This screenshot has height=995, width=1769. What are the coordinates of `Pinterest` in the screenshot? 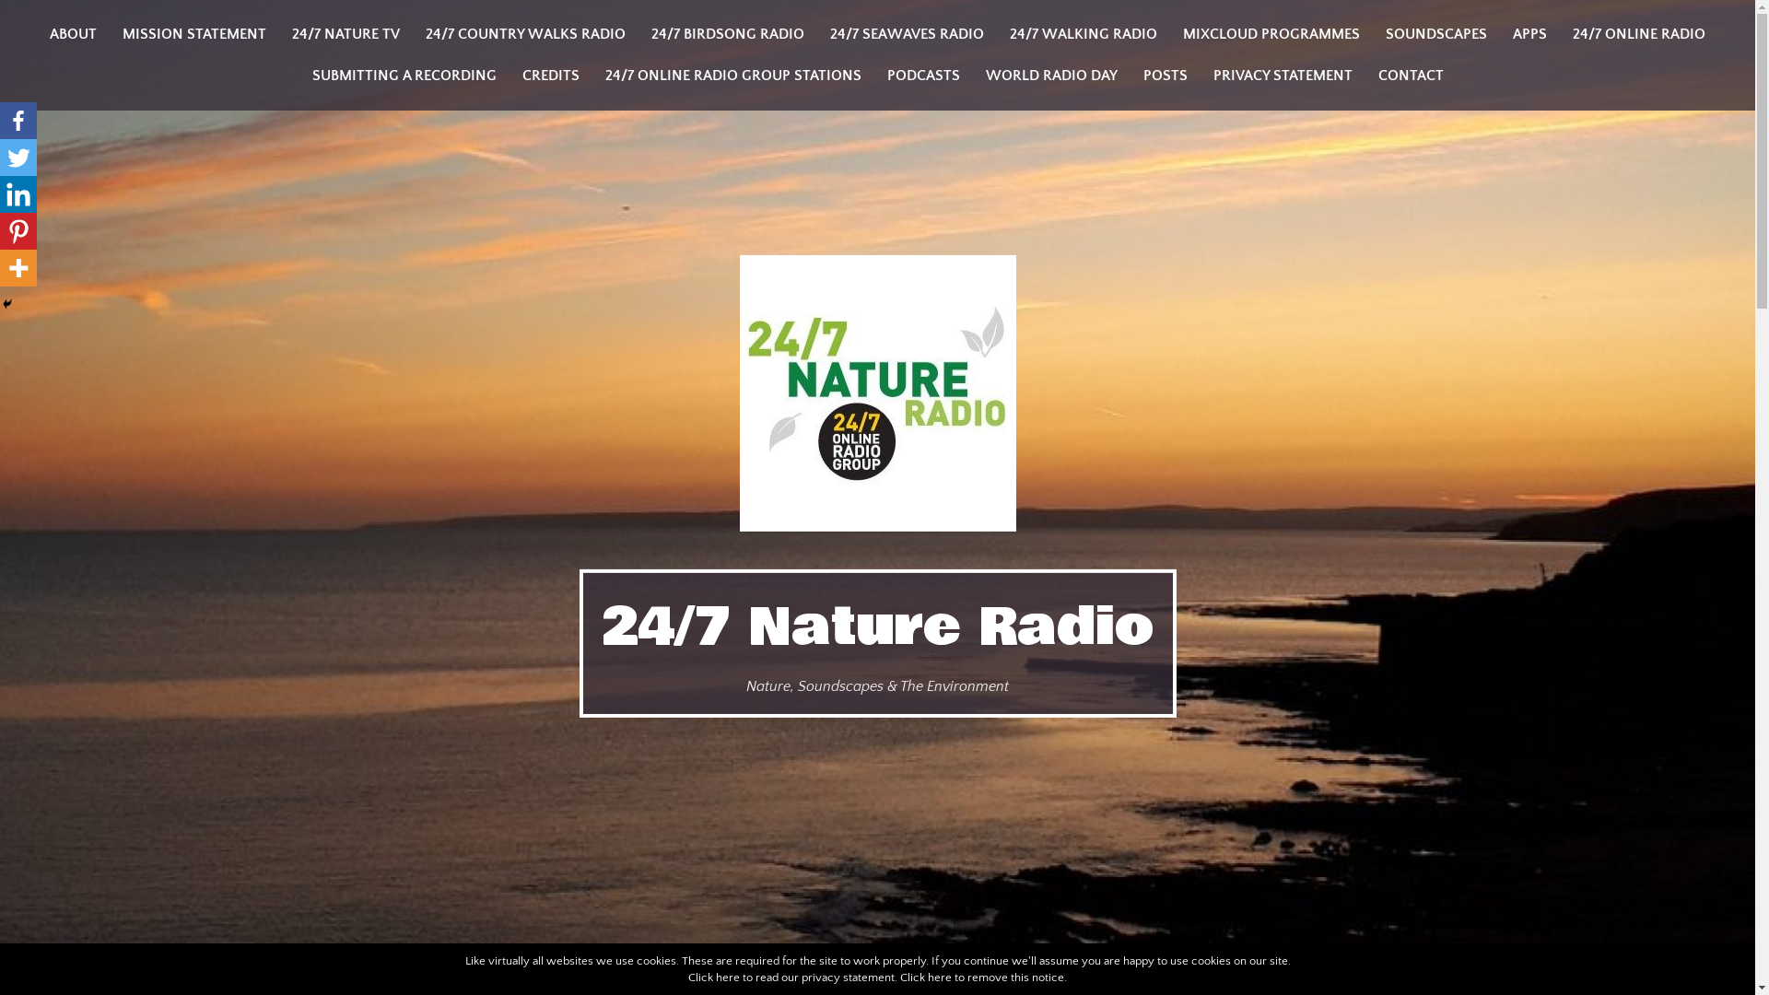 It's located at (18, 231).